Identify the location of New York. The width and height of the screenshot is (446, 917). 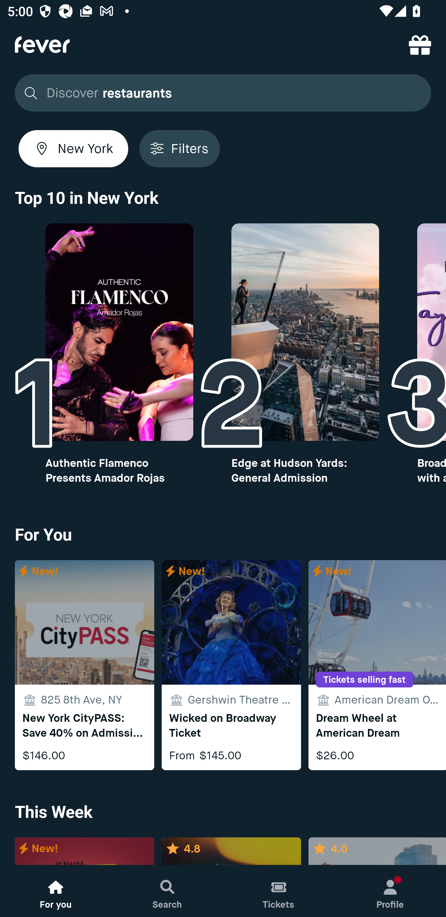
(73, 148).